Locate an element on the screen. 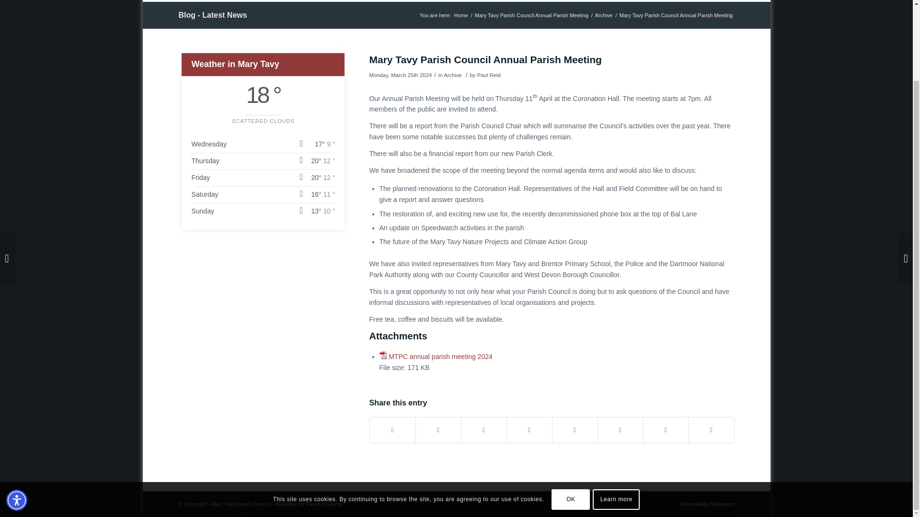 The height and width of the screenshot is (517, 920). Permanent Link: Blog - Latest News is located at coordinates (212, 14).